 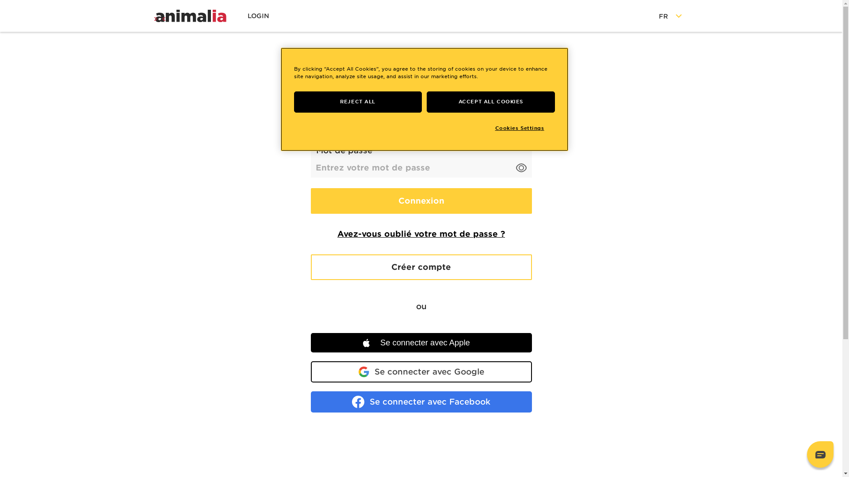 What do you see at coordinates (357, 102) in the screenshot?
I see `REJECT ALL` at bounding box center [357, 102].